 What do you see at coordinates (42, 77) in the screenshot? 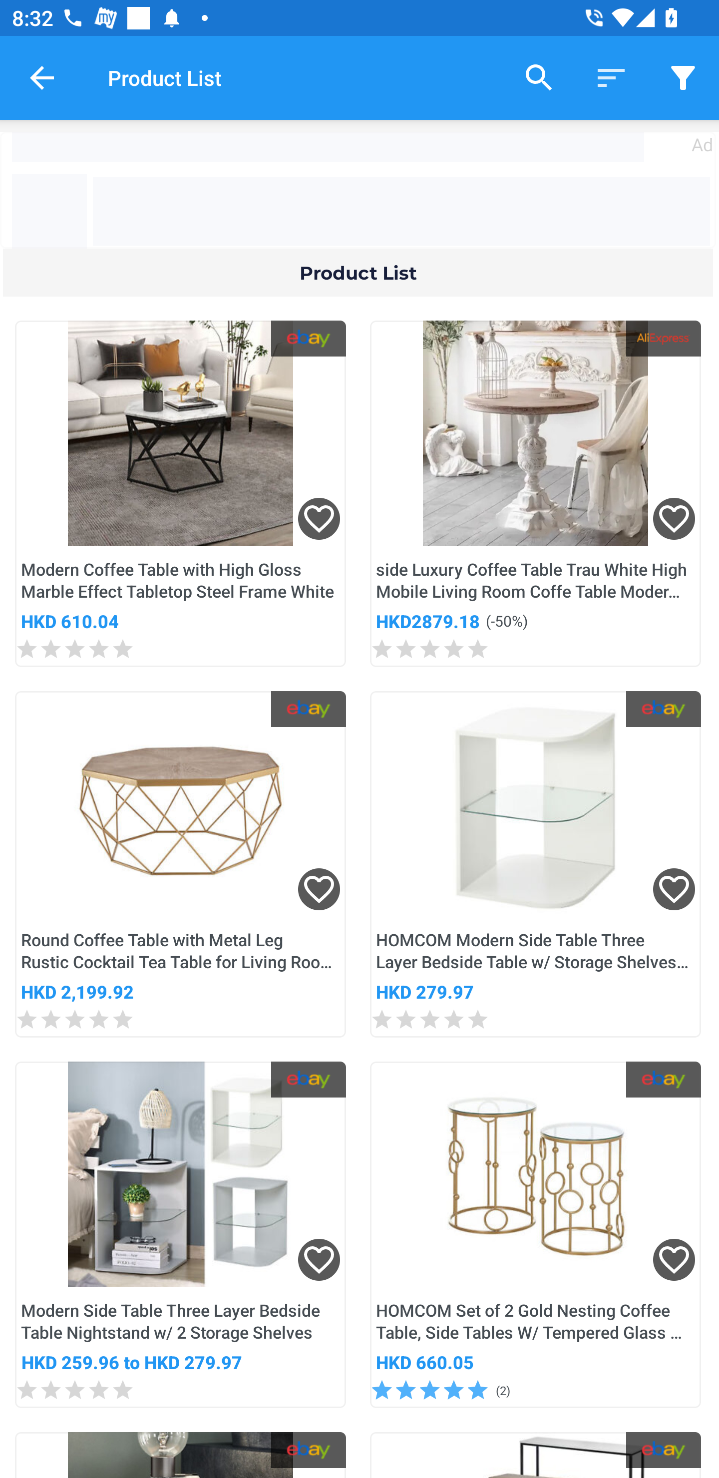
I see `Navigate up` at bounding box center [42, 77].